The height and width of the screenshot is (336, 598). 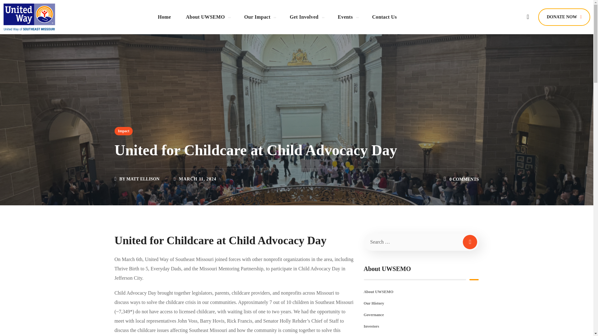 I want to click on Get Involved, so click(x=306, y=17).